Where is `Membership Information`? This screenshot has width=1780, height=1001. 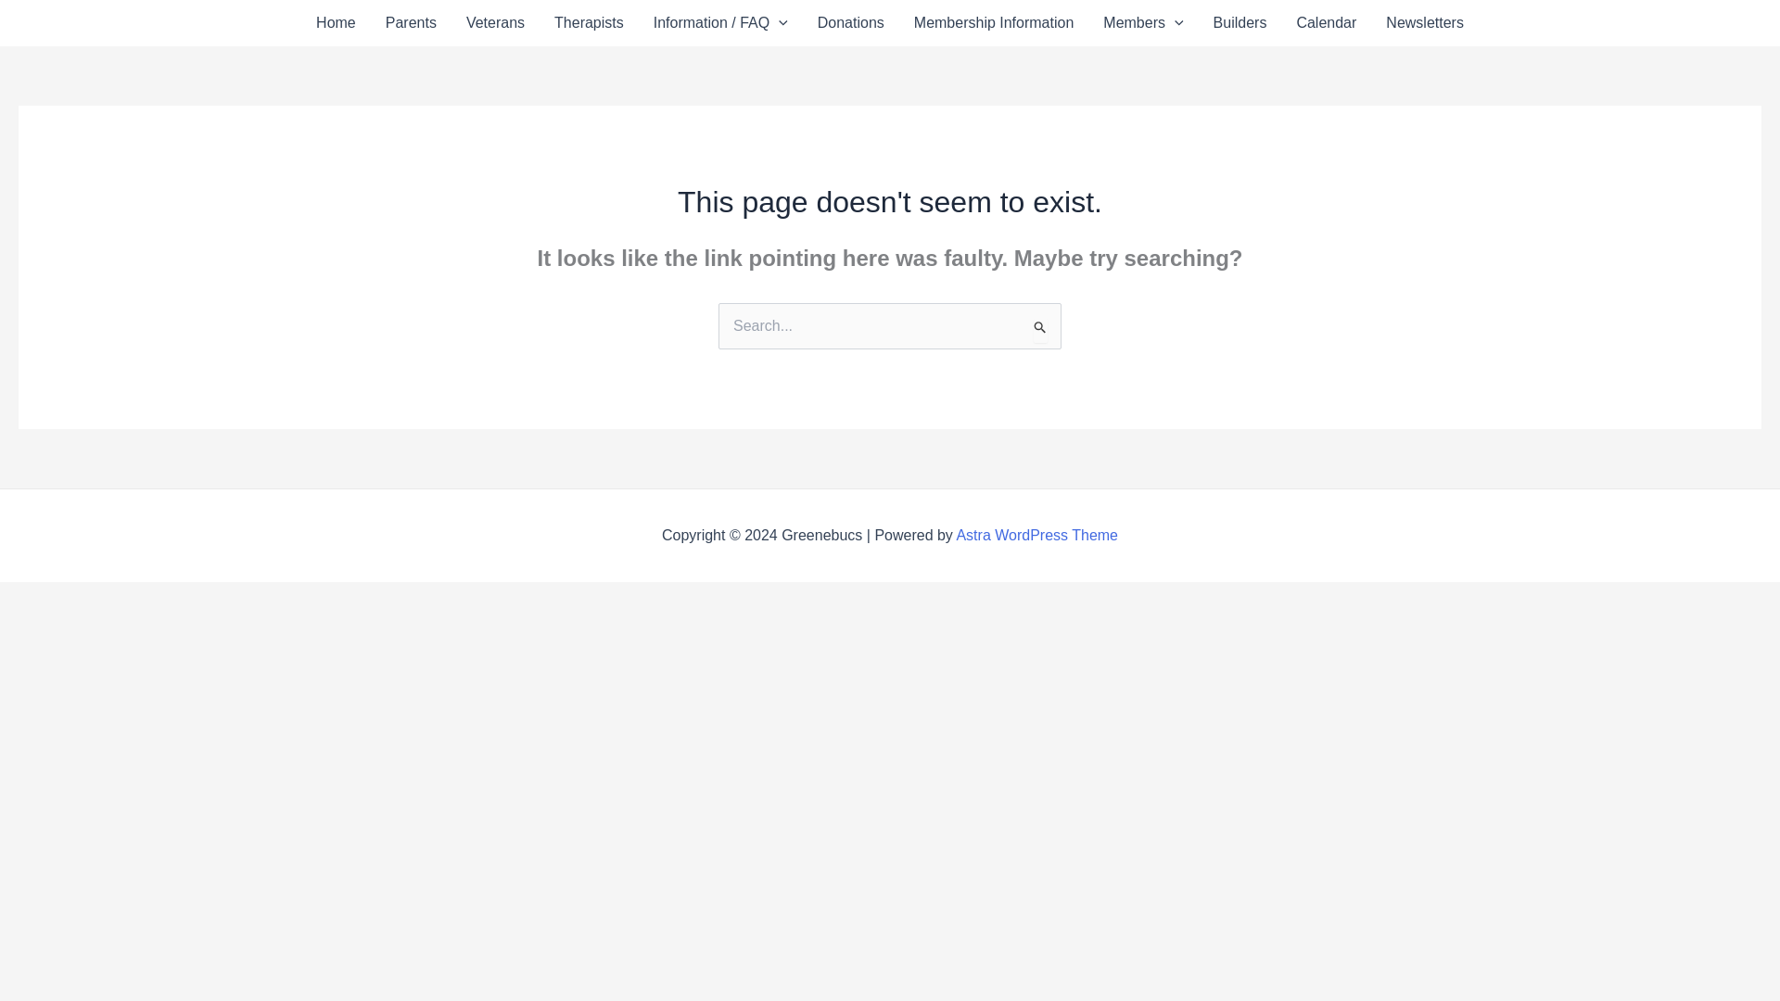 Membership Information is located at coordinates (994, 22).